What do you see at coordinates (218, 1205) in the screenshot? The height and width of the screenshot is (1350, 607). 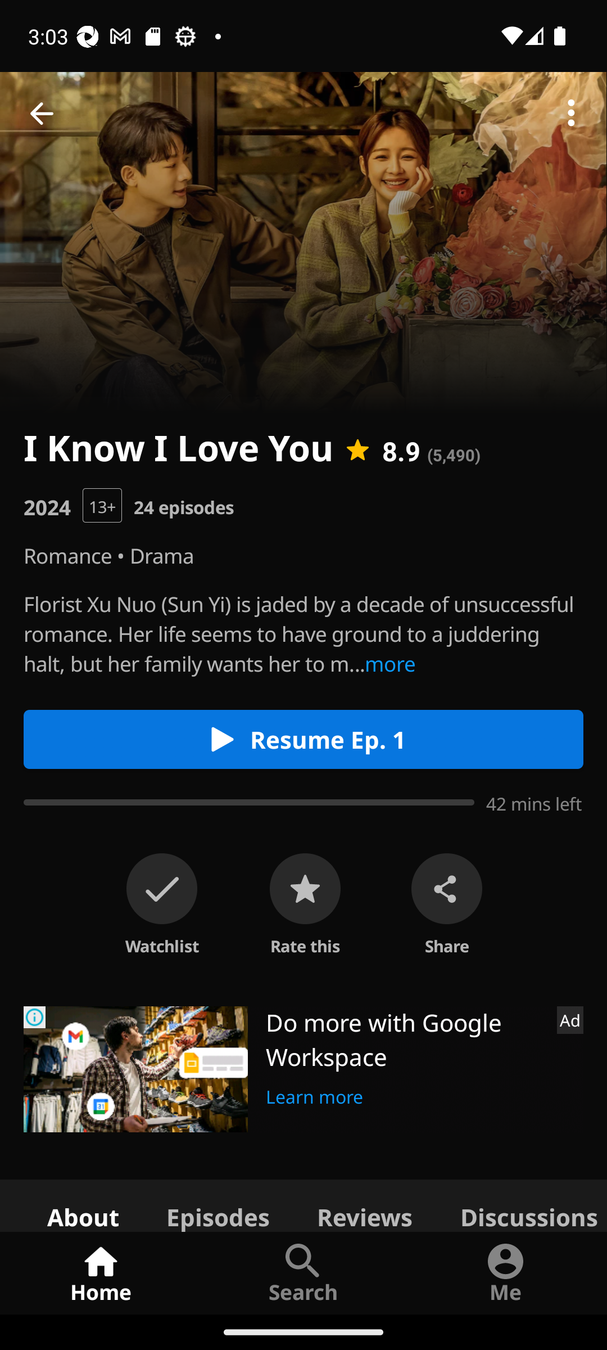 I see `Episodes` at bounding box center [218, 1205].